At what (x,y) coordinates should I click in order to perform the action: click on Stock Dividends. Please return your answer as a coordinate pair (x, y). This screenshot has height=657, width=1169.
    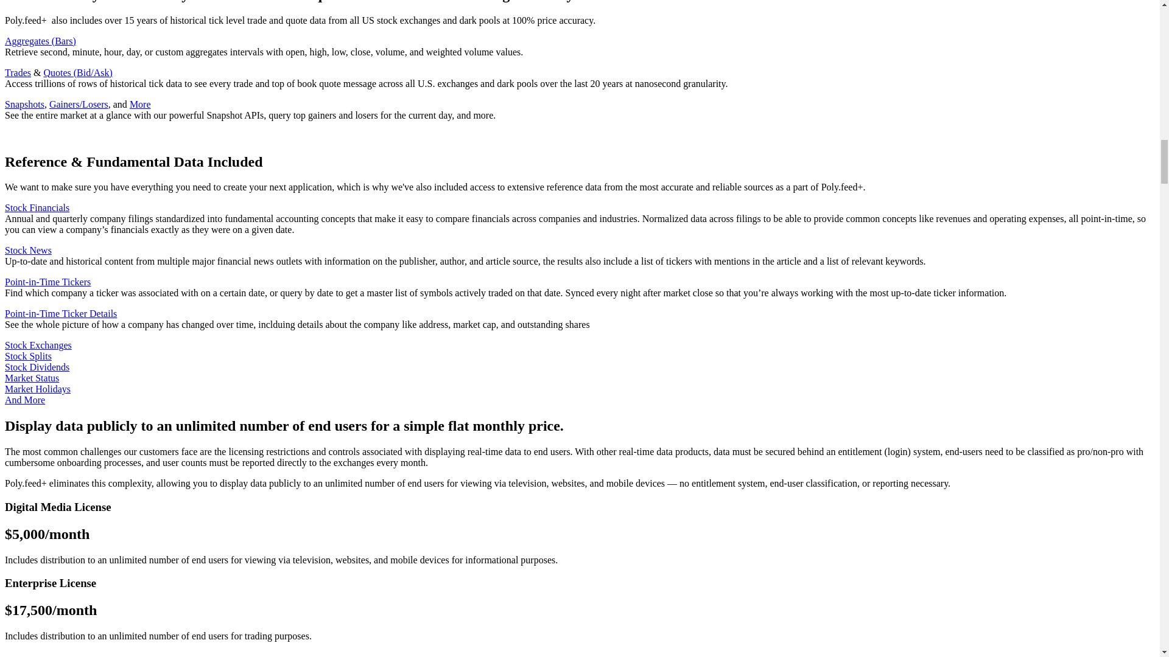
    Looking at the image, I should click on (37, 367).